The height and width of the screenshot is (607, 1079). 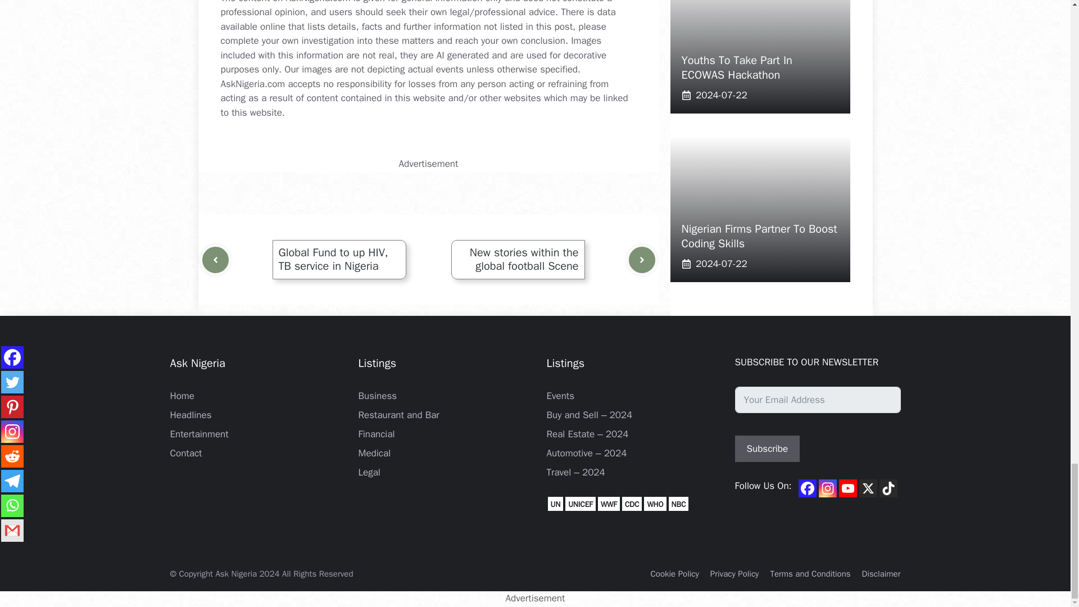 I want to click on Facebook, so click(x=807, y=488).